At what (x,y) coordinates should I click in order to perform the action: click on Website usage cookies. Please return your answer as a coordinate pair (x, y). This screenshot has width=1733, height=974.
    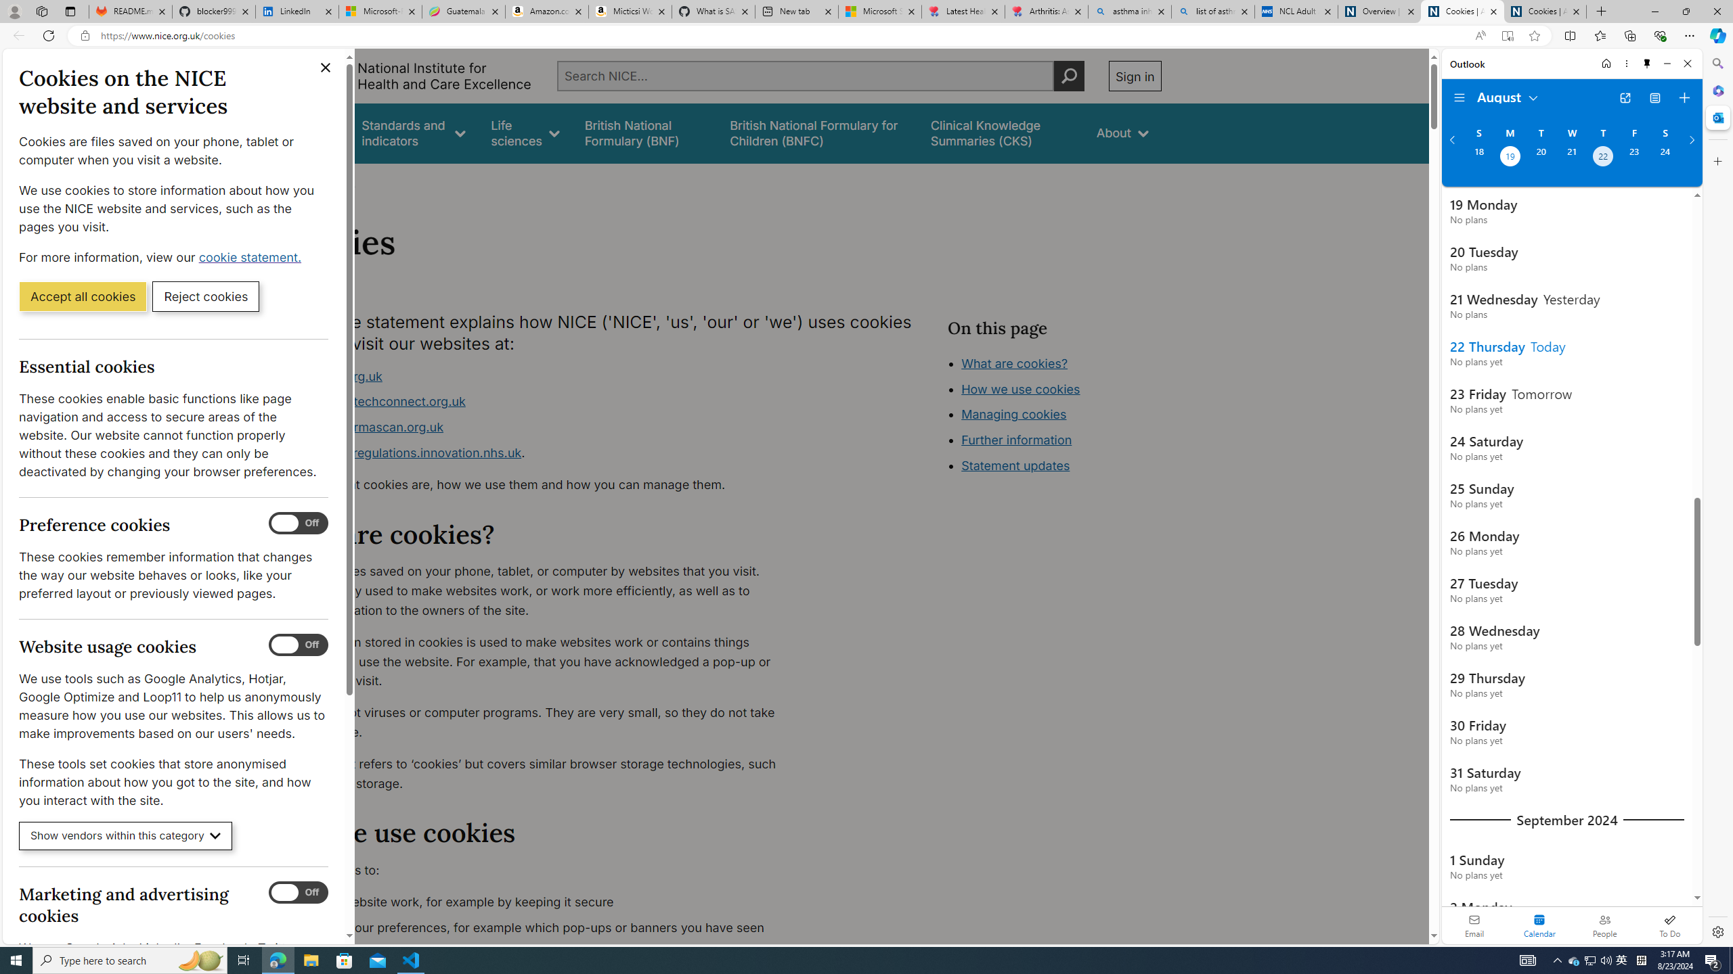
    Looking at the image, I should click on (299, 645).